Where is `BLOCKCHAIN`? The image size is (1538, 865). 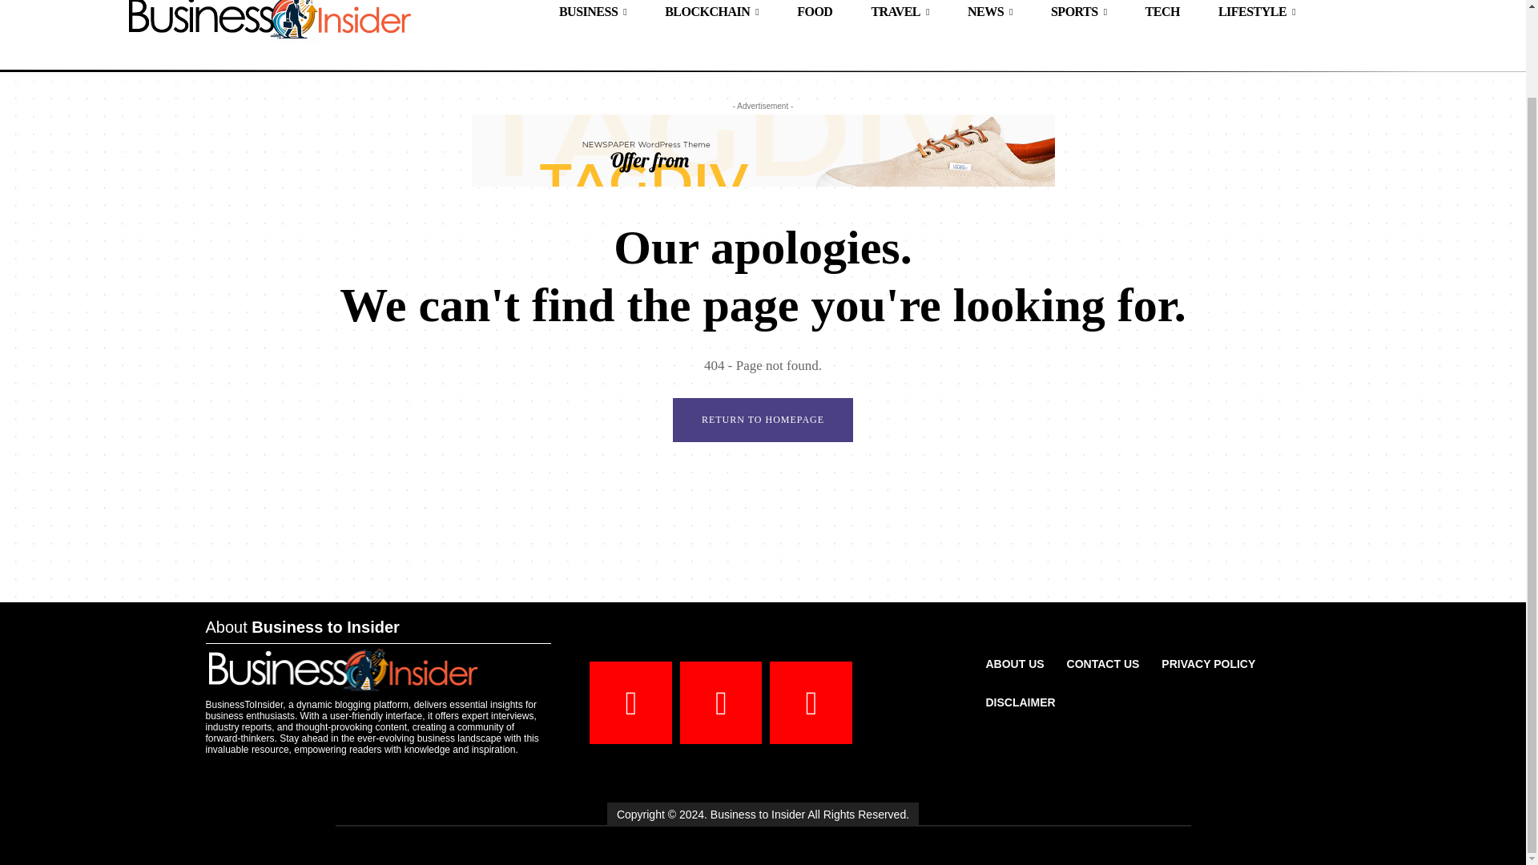 BLOCKCHAIN is located at coordinates (711, 17).